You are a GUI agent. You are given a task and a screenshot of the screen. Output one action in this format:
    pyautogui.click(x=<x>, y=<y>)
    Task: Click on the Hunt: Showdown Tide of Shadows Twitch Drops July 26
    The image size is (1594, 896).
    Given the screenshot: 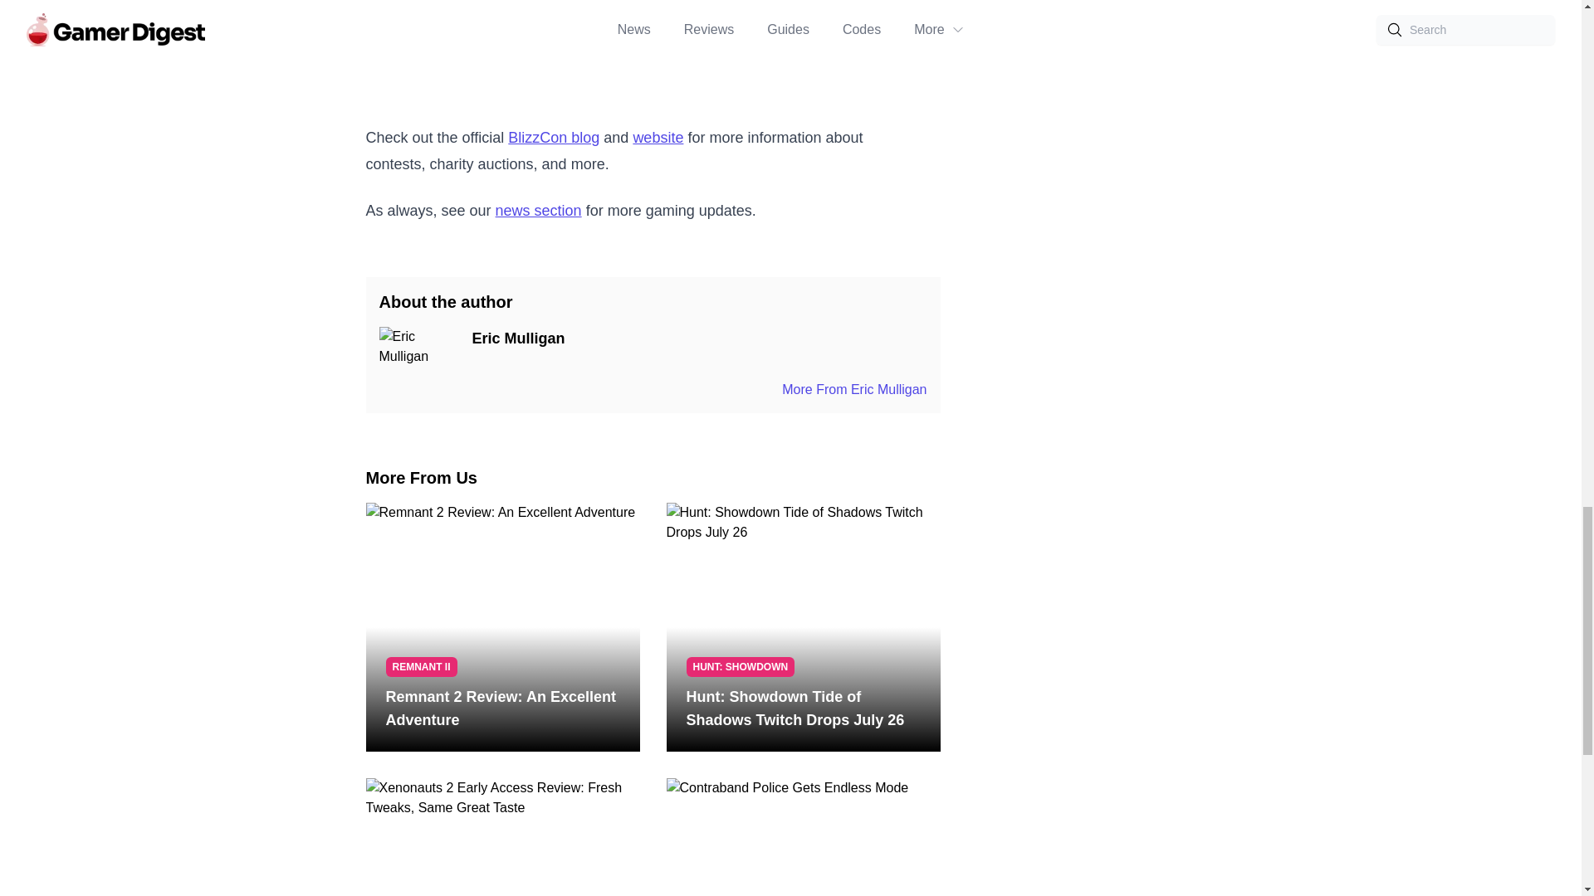 What is the action you would take?
    pyautogui.click(x=802, y=709)
    